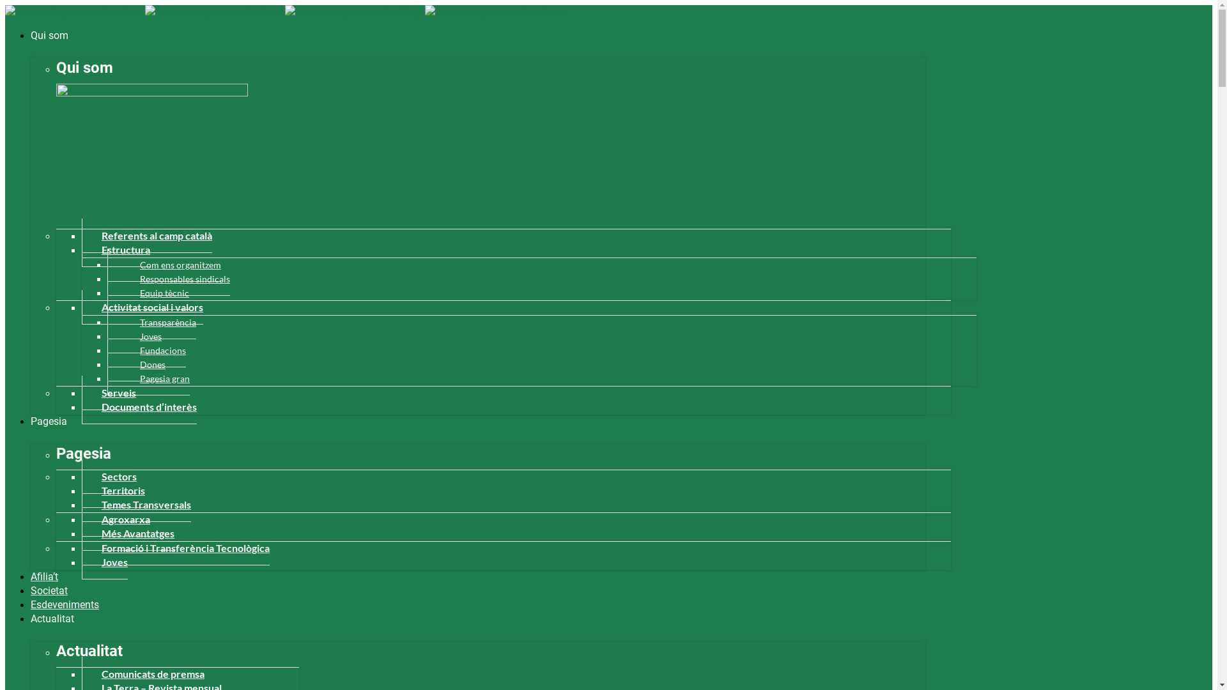 The image size is (1227, 690). Describe the element at coordinates (143, 307) in the screenshot. I see `Activitat social i valors` at that location.